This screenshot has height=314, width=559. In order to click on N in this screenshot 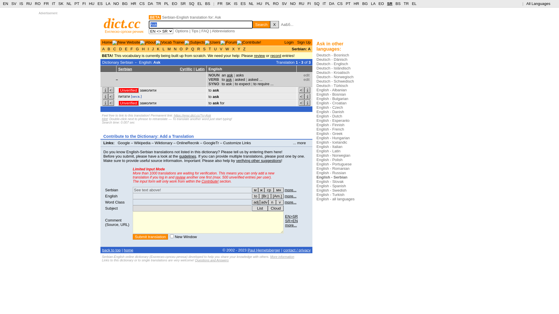, I will do `click(175, 49)`.